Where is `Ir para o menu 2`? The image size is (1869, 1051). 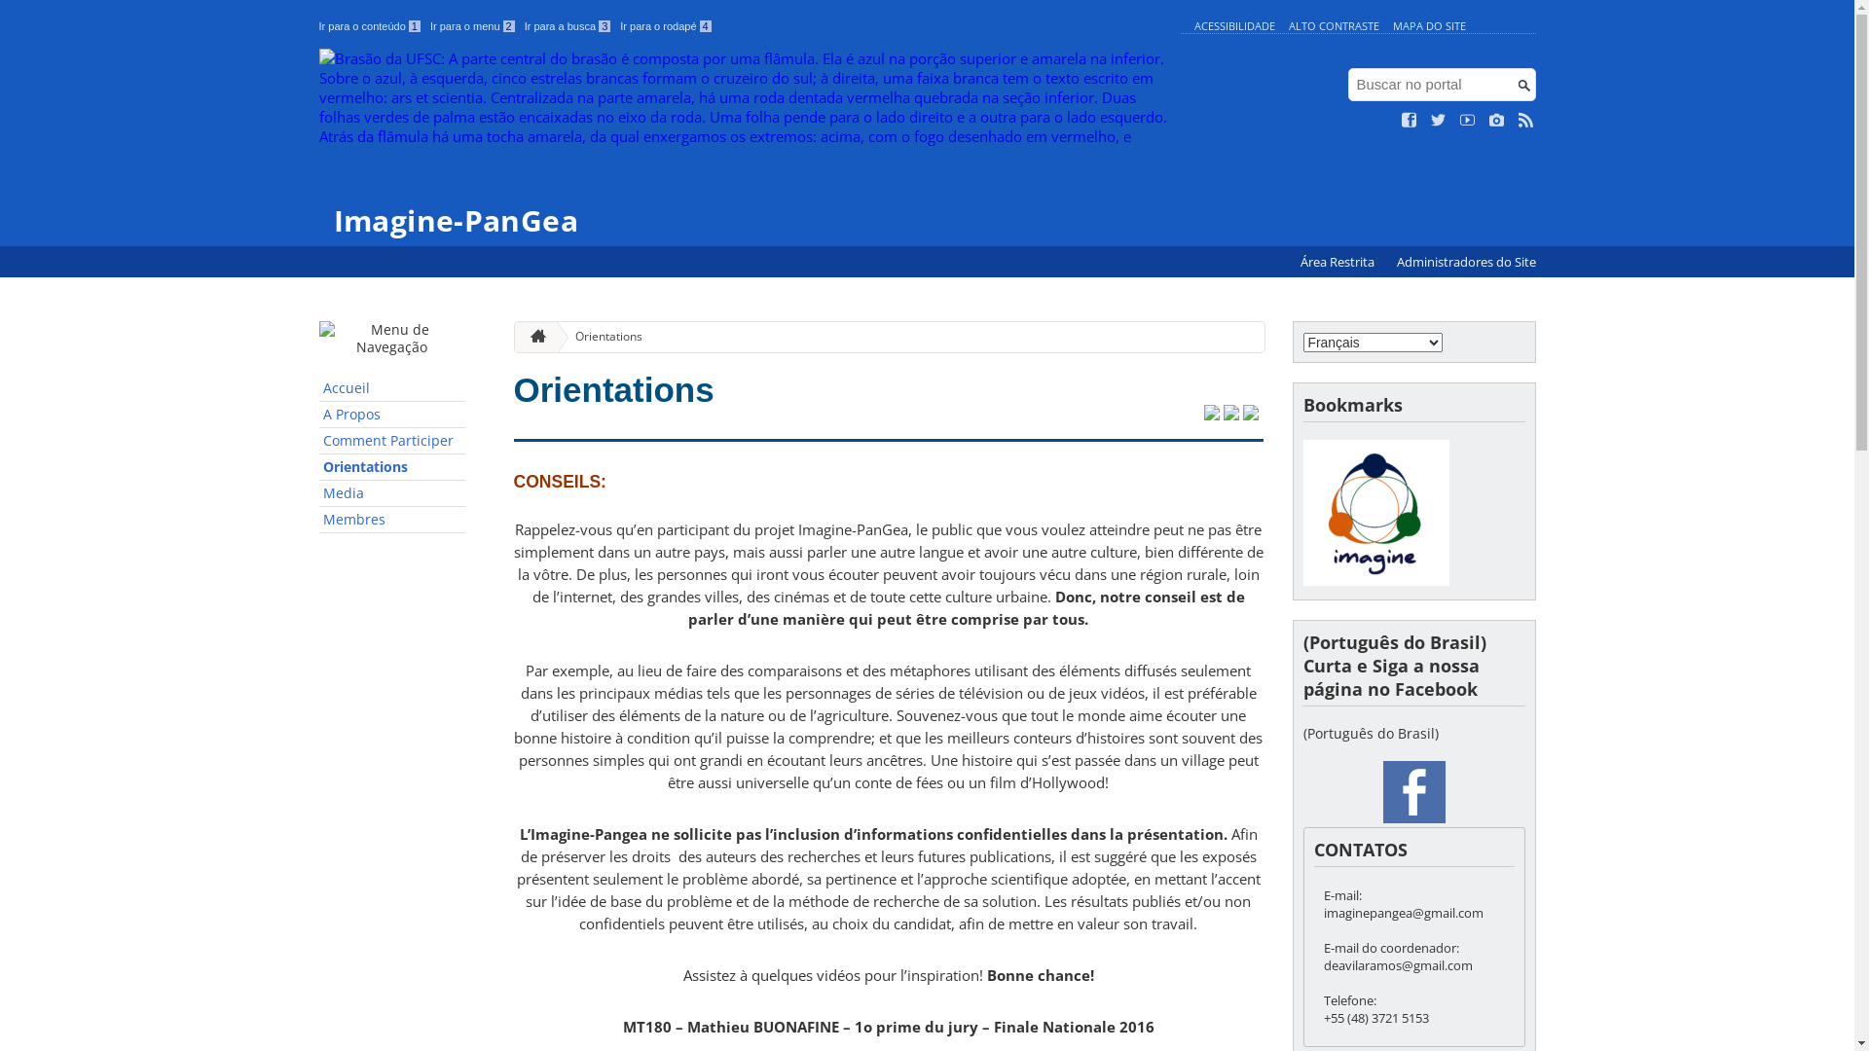
Ir para o menu 2 is located at coordinates (473, 26).